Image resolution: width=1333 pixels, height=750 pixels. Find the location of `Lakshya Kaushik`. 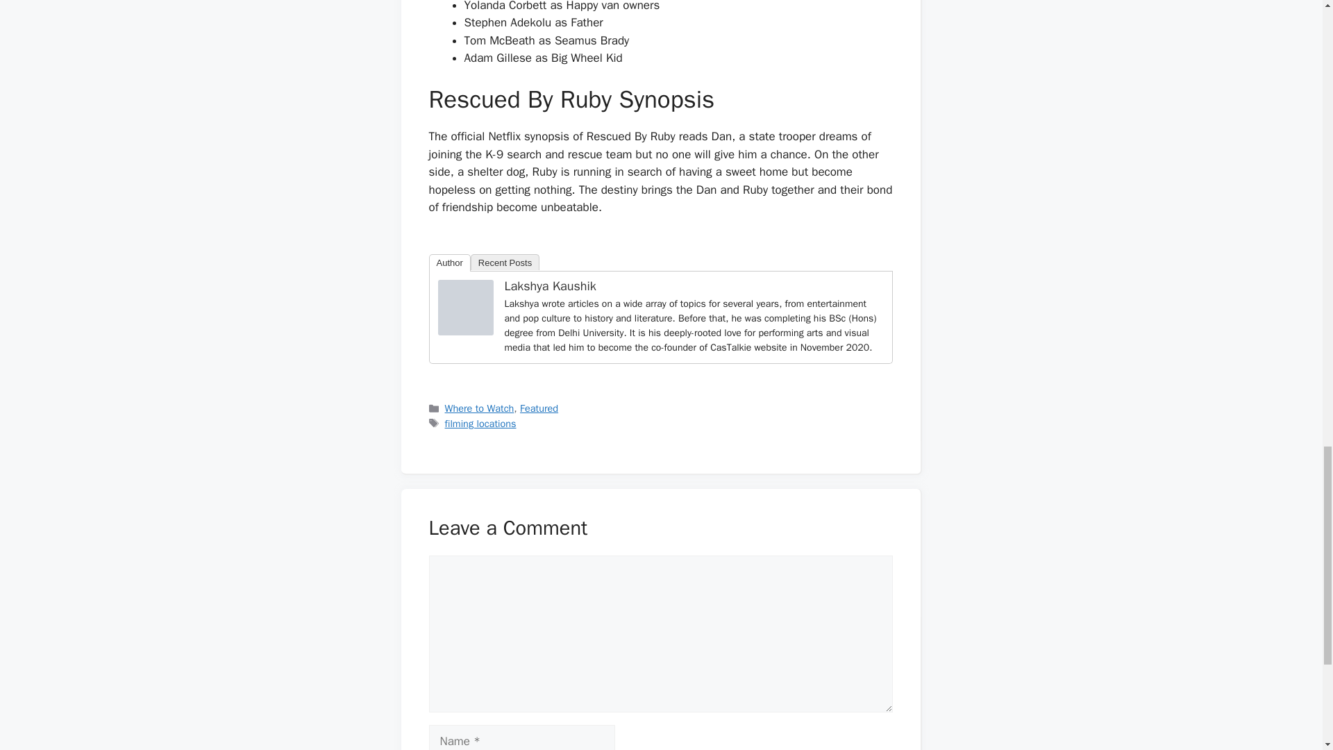

Lakshya Kaushik is located at coordinates (465, 331).